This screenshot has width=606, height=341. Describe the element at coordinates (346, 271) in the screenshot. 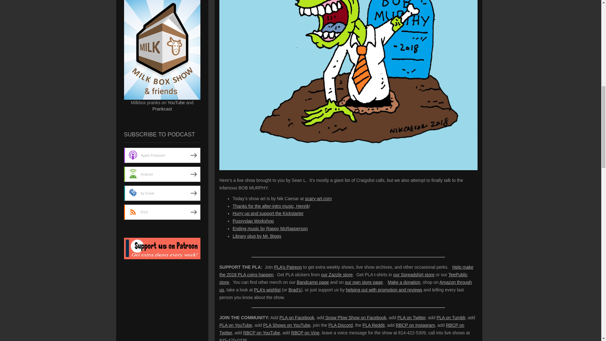

I see `Help make the 2018 PLA coins happen` at that location.